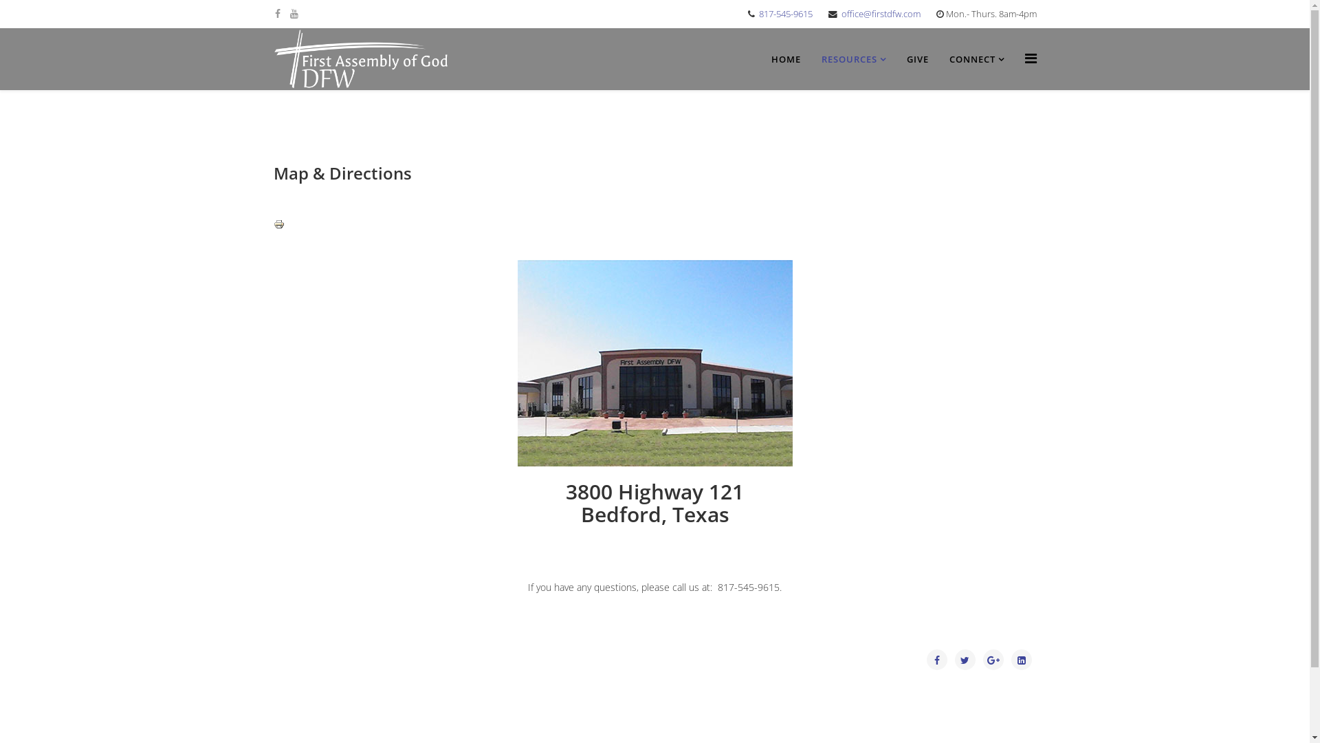 The height and width of the screenshot is (743, 1320). I want to click on HOME, so click(785, 59).